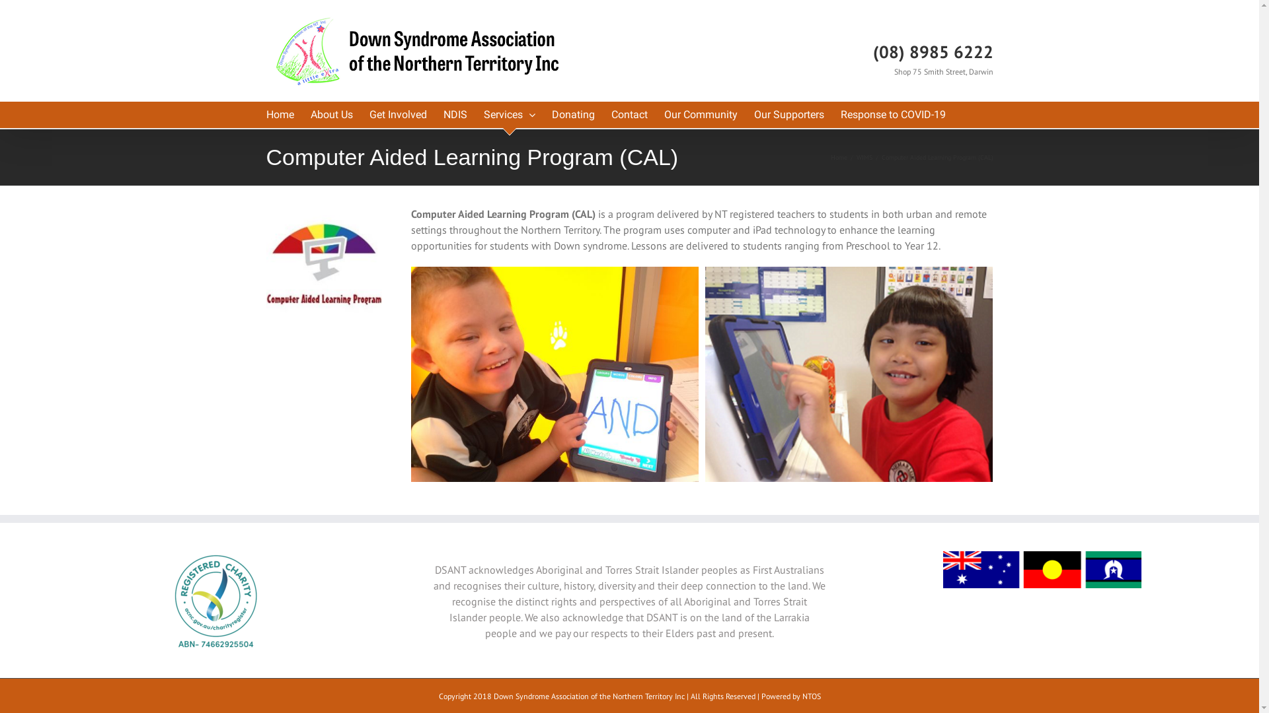 The height and width of the screenshot is (713, 1269). I want to click on judy, so click(849, 374).